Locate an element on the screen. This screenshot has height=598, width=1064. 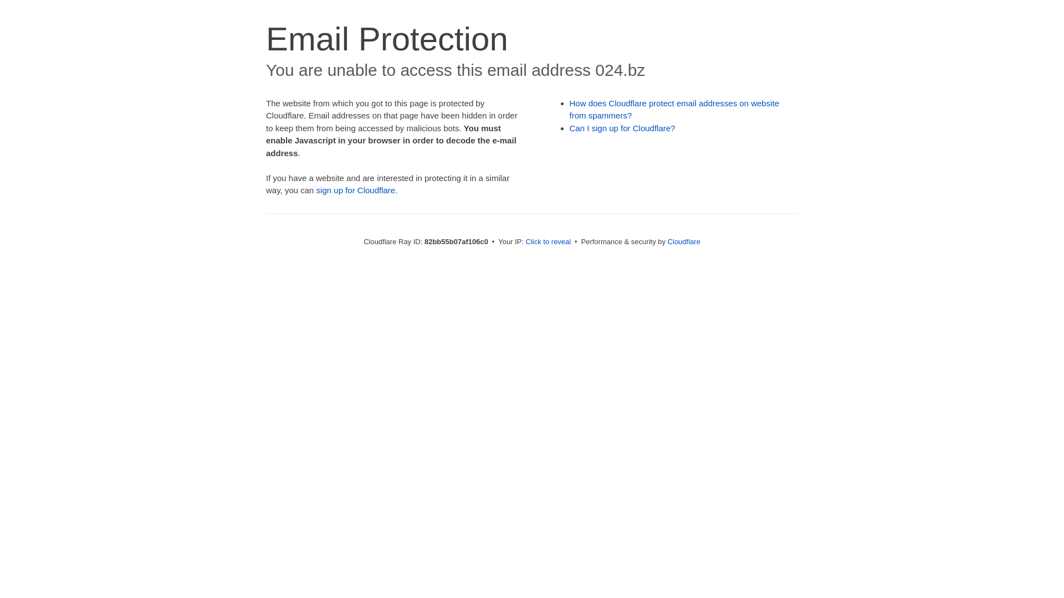
Cloudflare is located at coordinates (684, 241).